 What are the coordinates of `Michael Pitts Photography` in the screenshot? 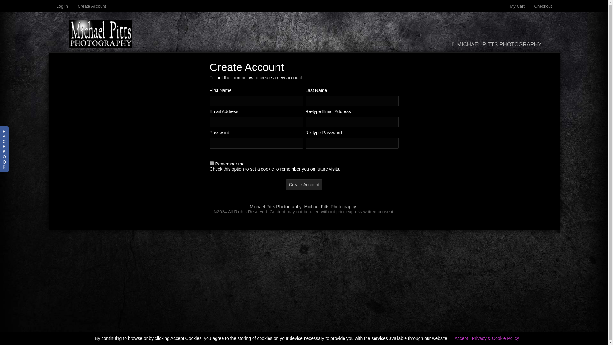 It's located at (330, 206).